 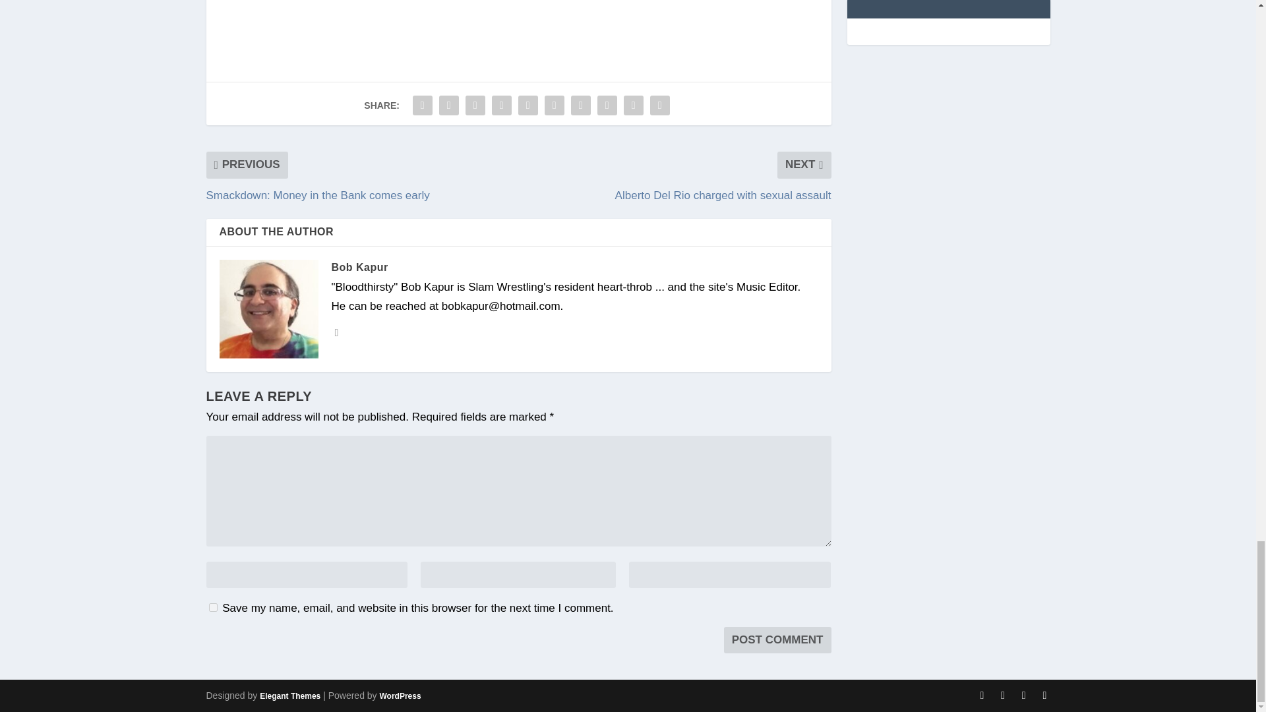 What do you see at coordinates (212, 607) in the screenshot?
I see `yes` at bounding box center [212, 607].